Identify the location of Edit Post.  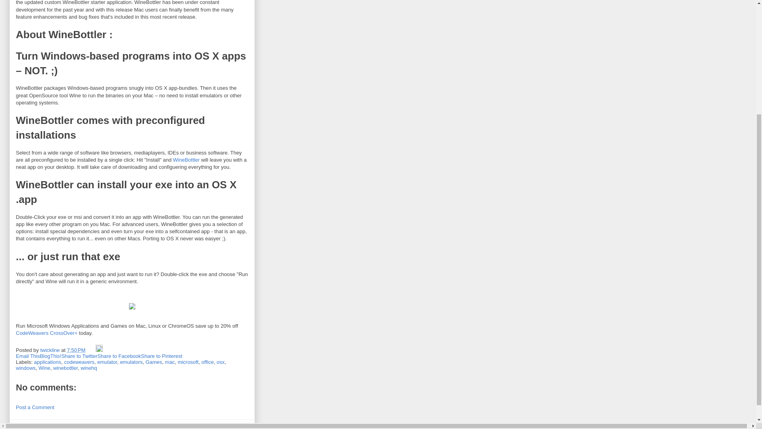
(99, 350).